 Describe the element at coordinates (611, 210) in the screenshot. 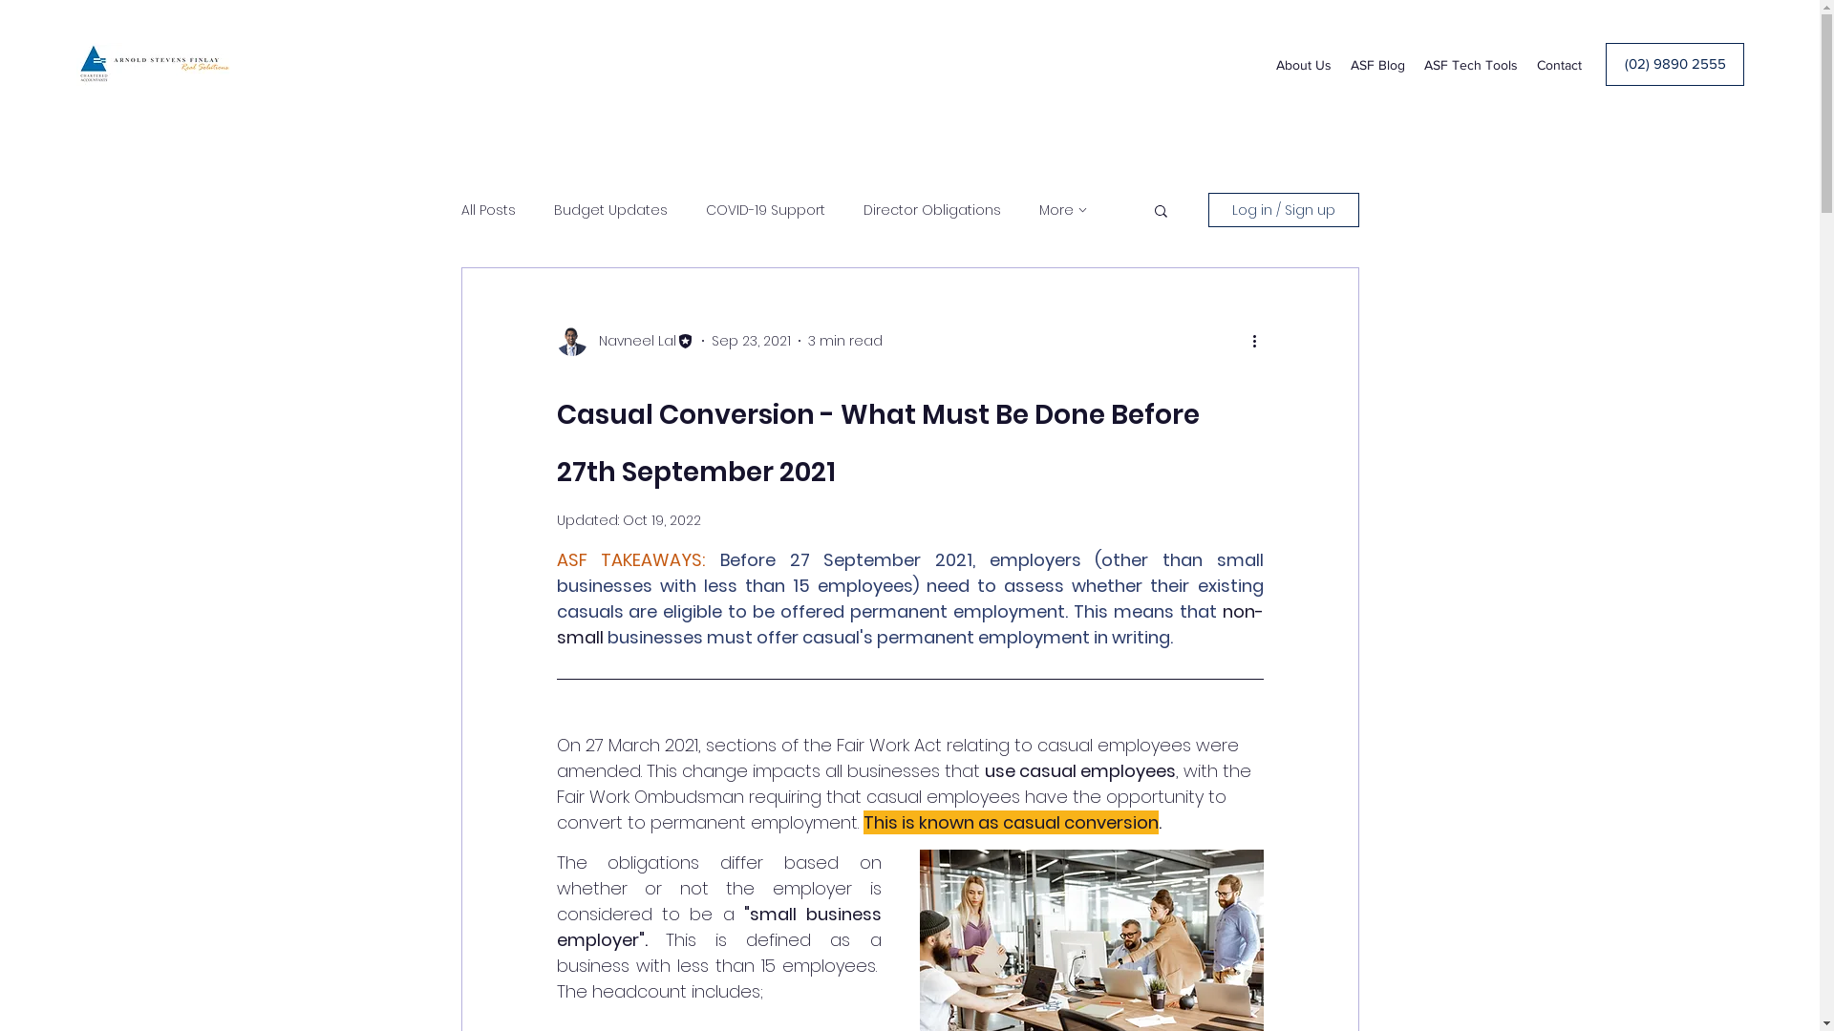

I see `Budget Updates` at that location.